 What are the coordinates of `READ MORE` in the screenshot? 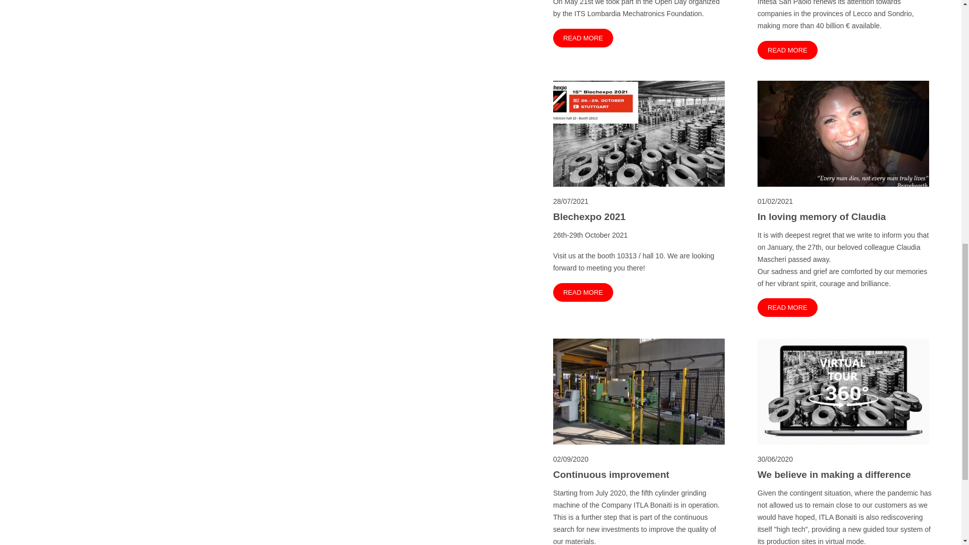 It's located at (787, 307).